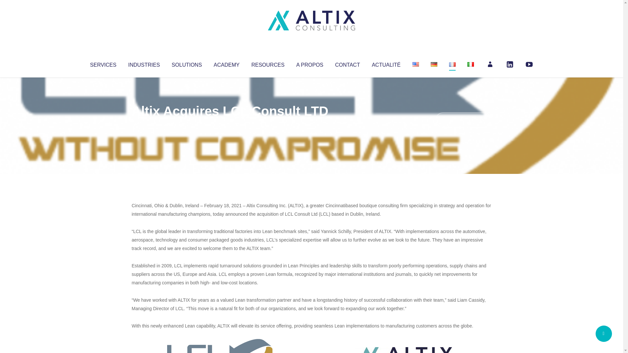  What do you see at coordinates (186, 63) in the screenshot?
I see `SOLUTIONS` at bounding box center [186, 63].